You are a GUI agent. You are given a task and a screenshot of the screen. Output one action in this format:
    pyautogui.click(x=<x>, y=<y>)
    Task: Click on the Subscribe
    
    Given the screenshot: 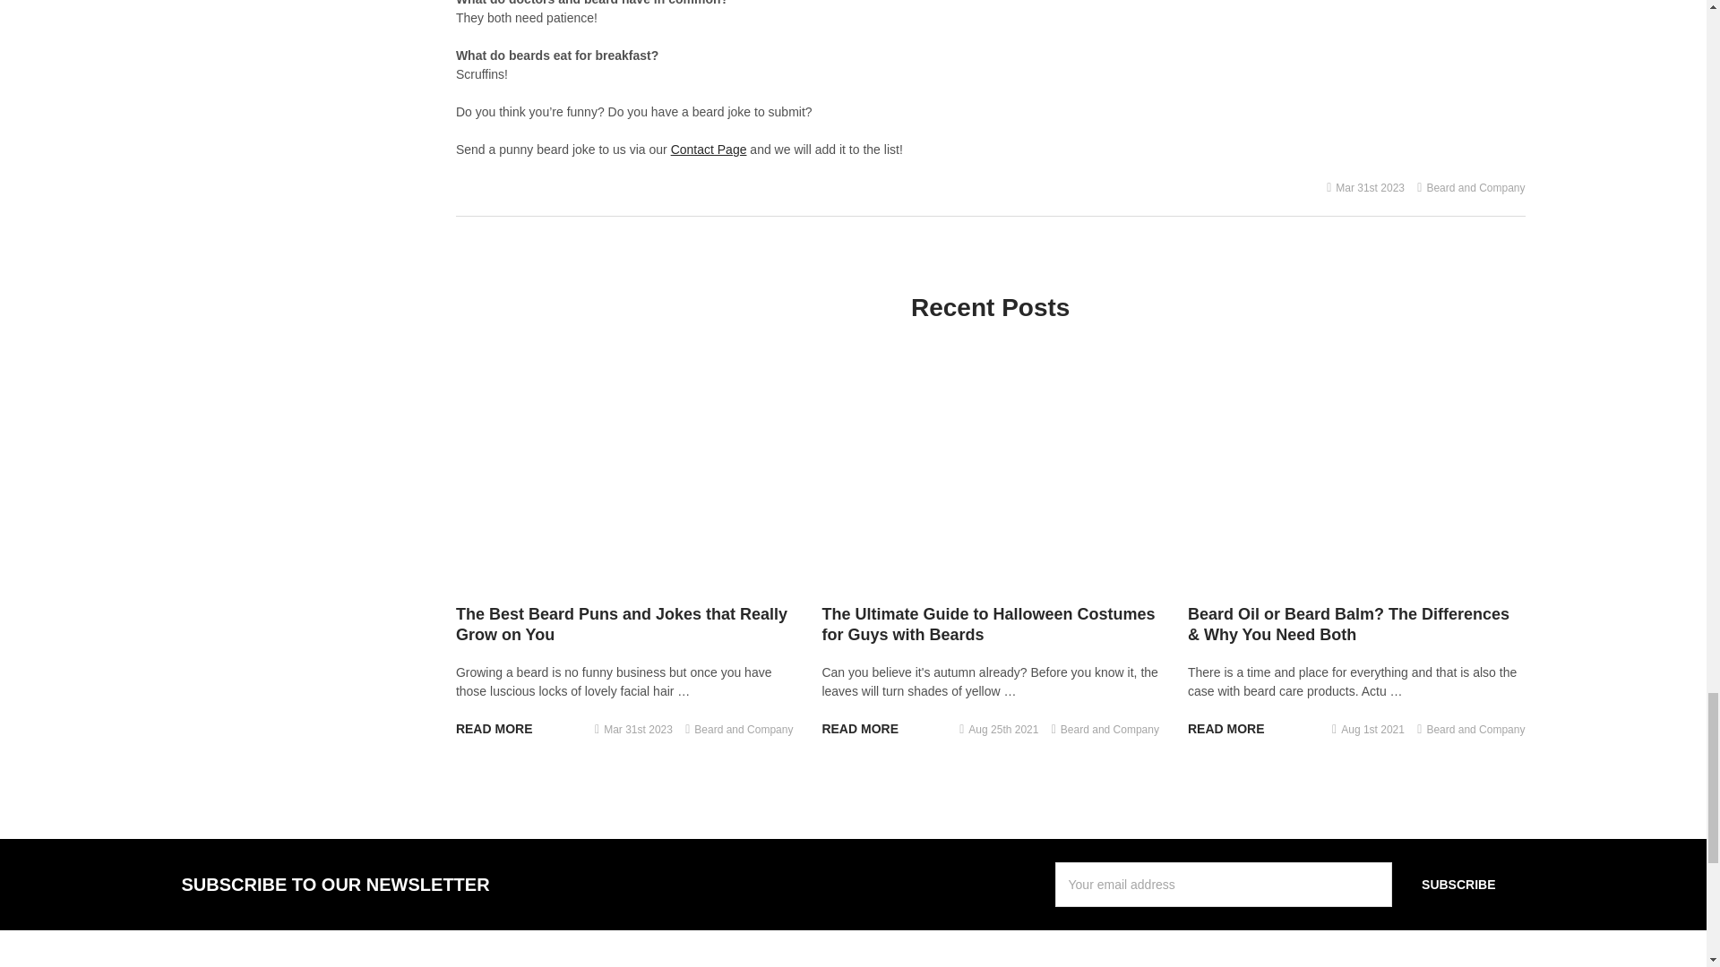 What is the action you would take?
    pyautogui.click(x=1458, y=885)
    